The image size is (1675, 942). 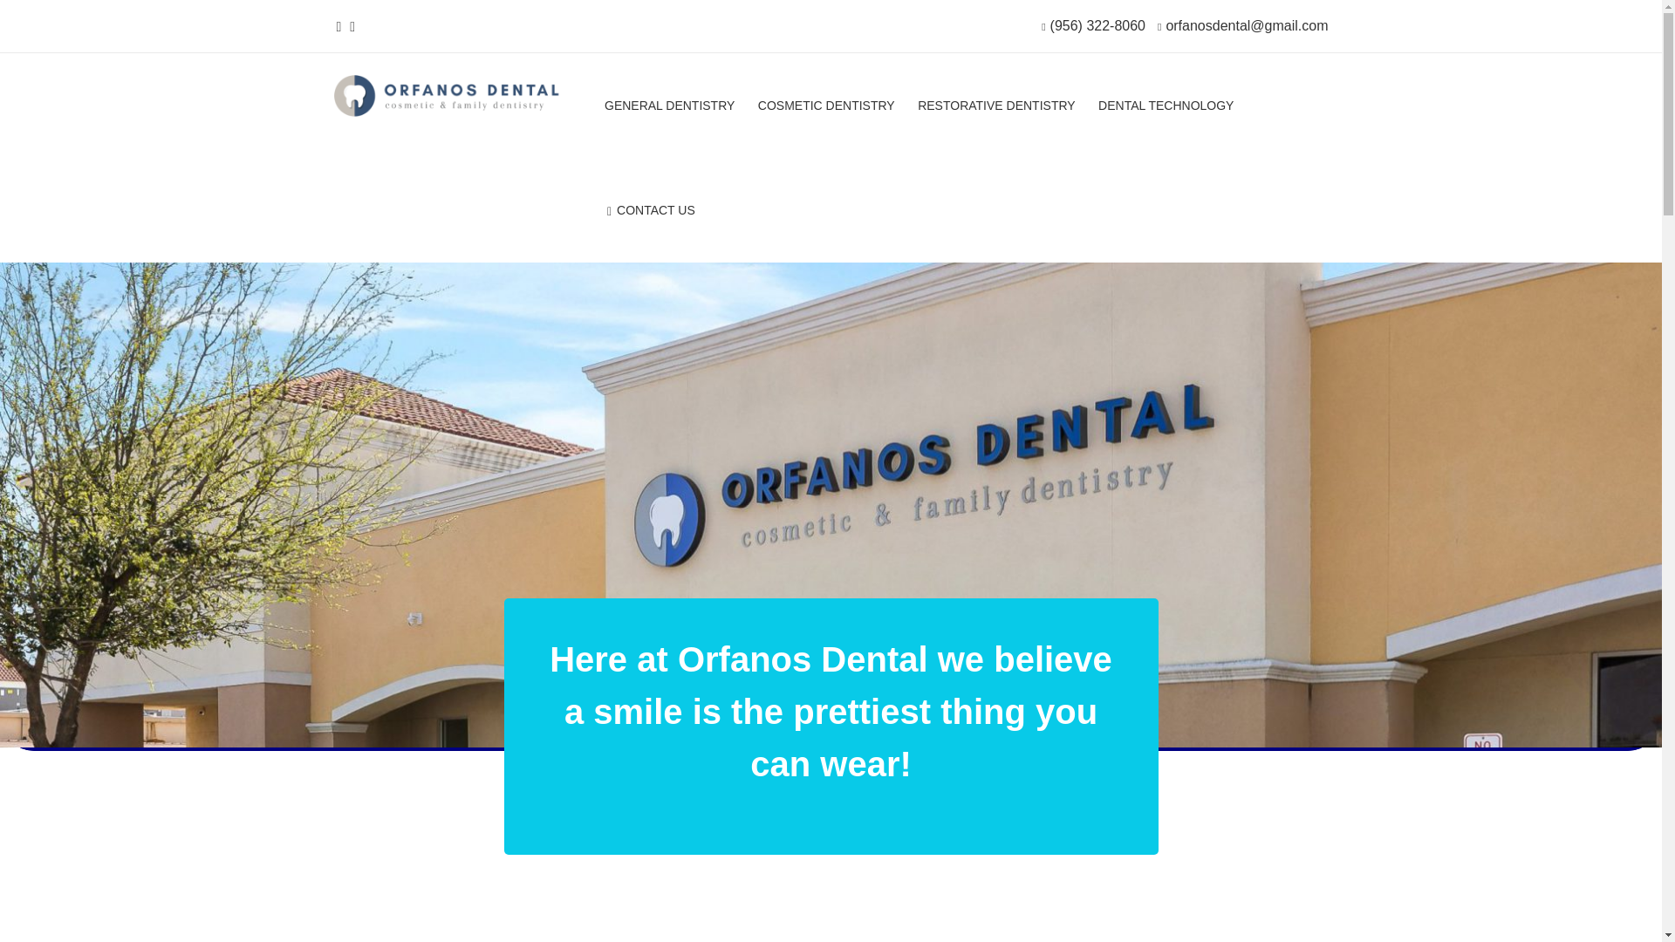 What do you see at coordinates (996, 108) in the screenshot?
I see `RESTORATIVE DENTISTRY` at bounding box center [996, 108].